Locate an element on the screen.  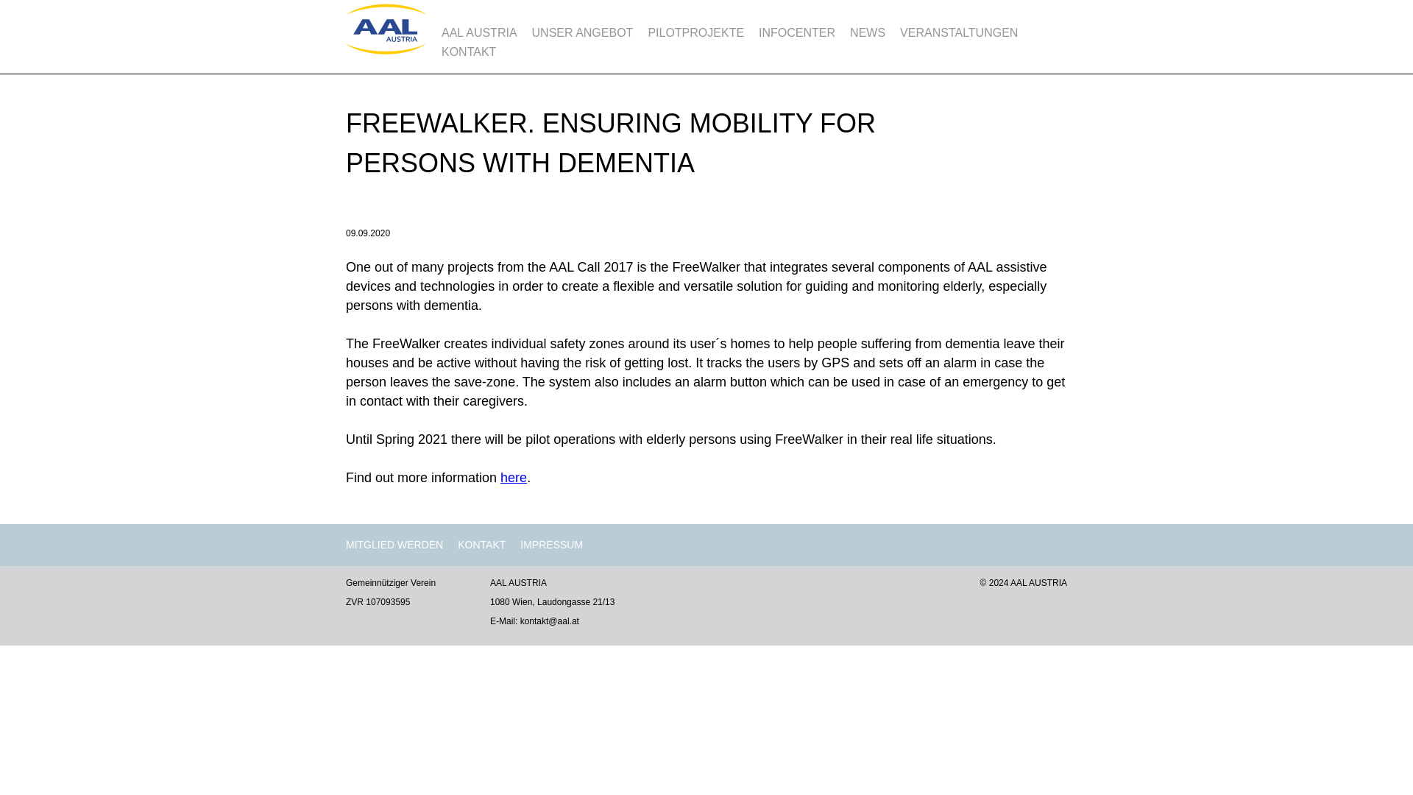
UNSER ANGEBOT is located at coordinates (583, 32).